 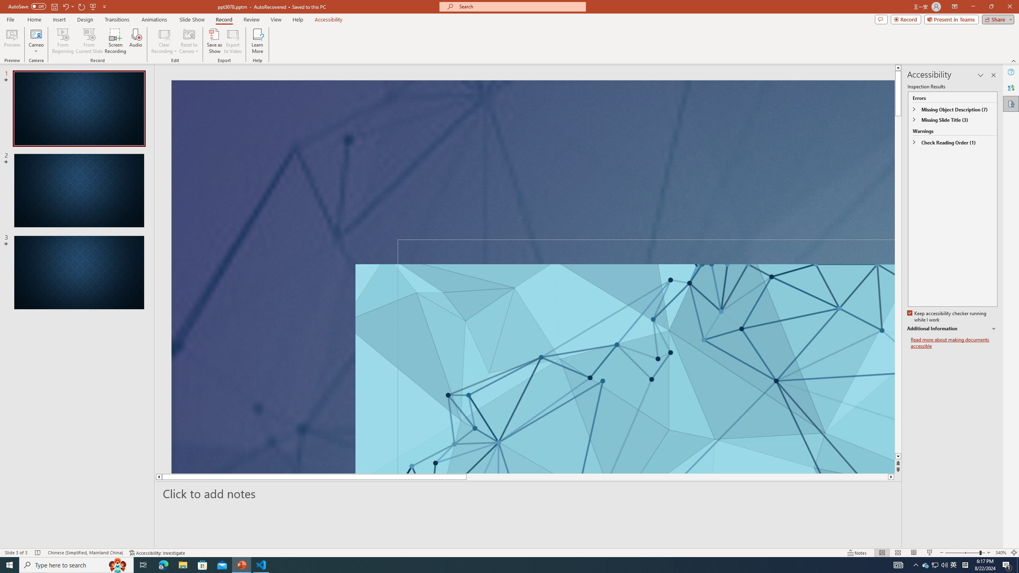 I want to click on An abstract genetic concept, so click(x=533, y=277).